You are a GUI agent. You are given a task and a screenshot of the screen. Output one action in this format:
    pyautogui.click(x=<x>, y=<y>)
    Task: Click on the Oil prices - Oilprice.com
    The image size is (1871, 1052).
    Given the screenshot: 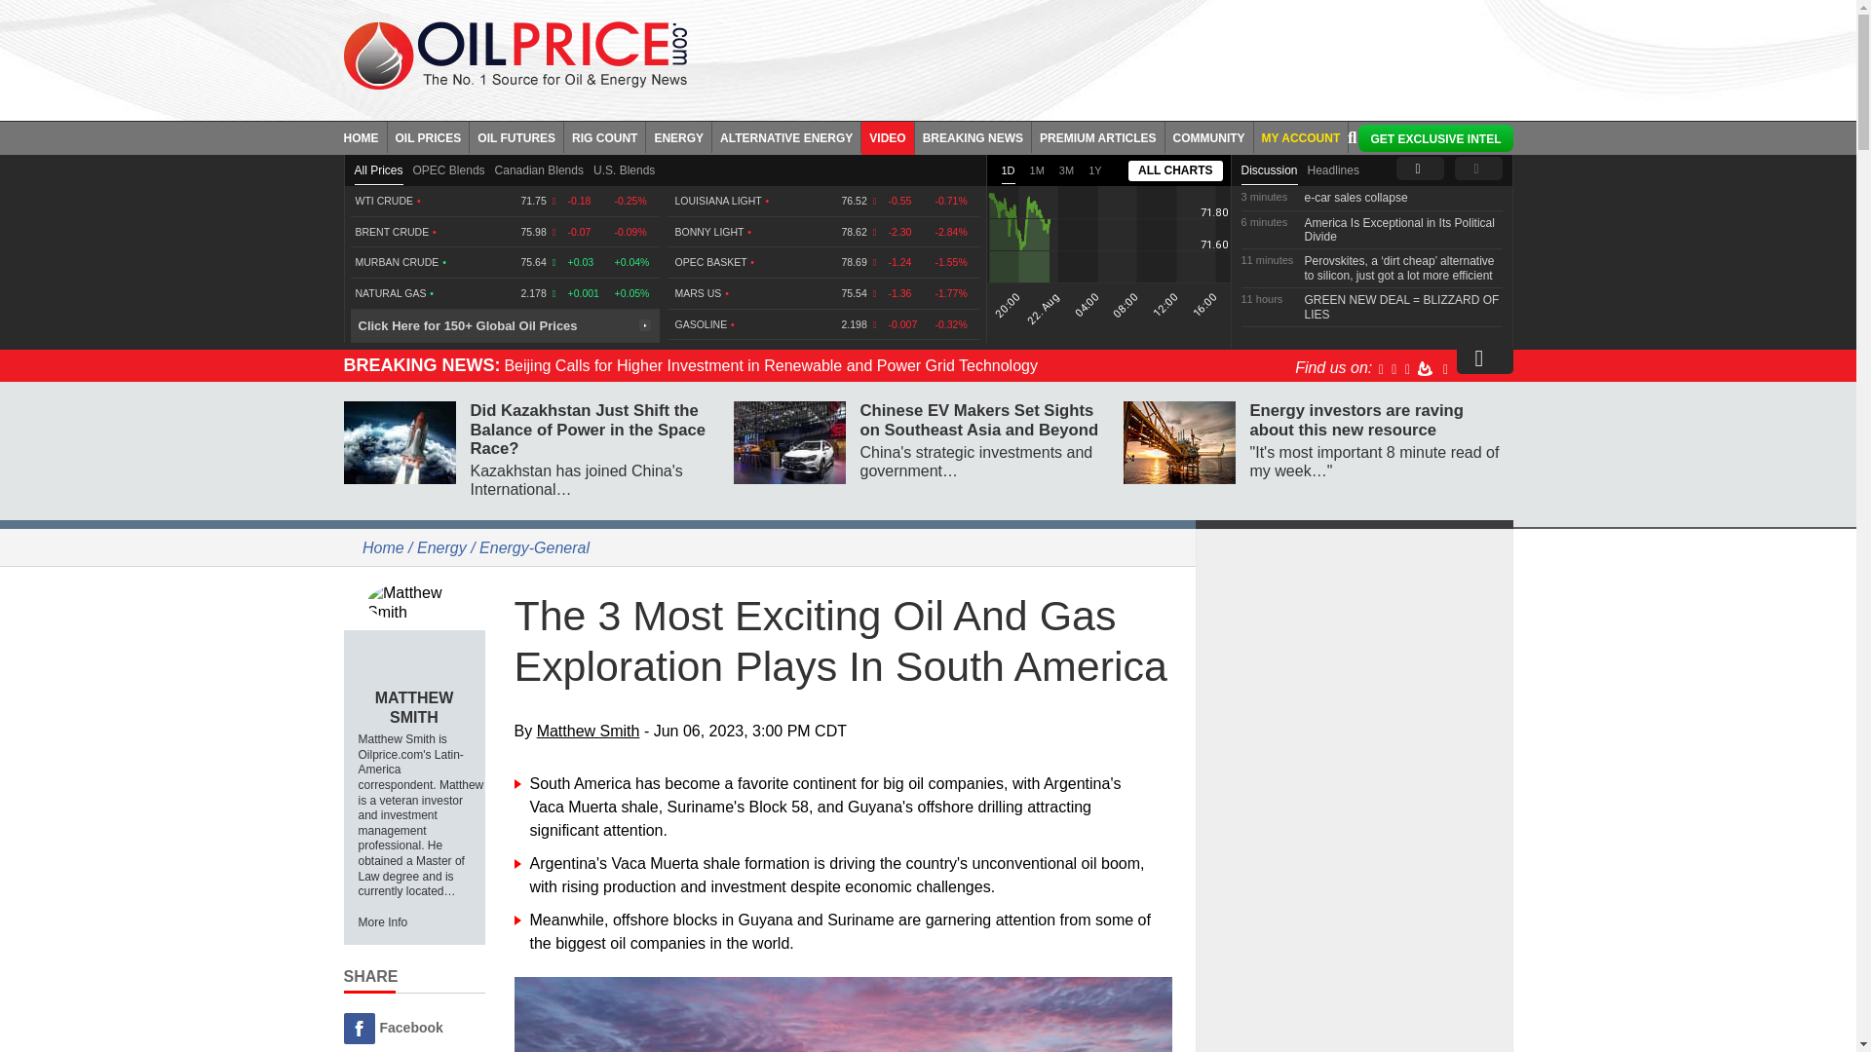 What is the action you would take?
    pyautogui.click(x=515, y=55)
    